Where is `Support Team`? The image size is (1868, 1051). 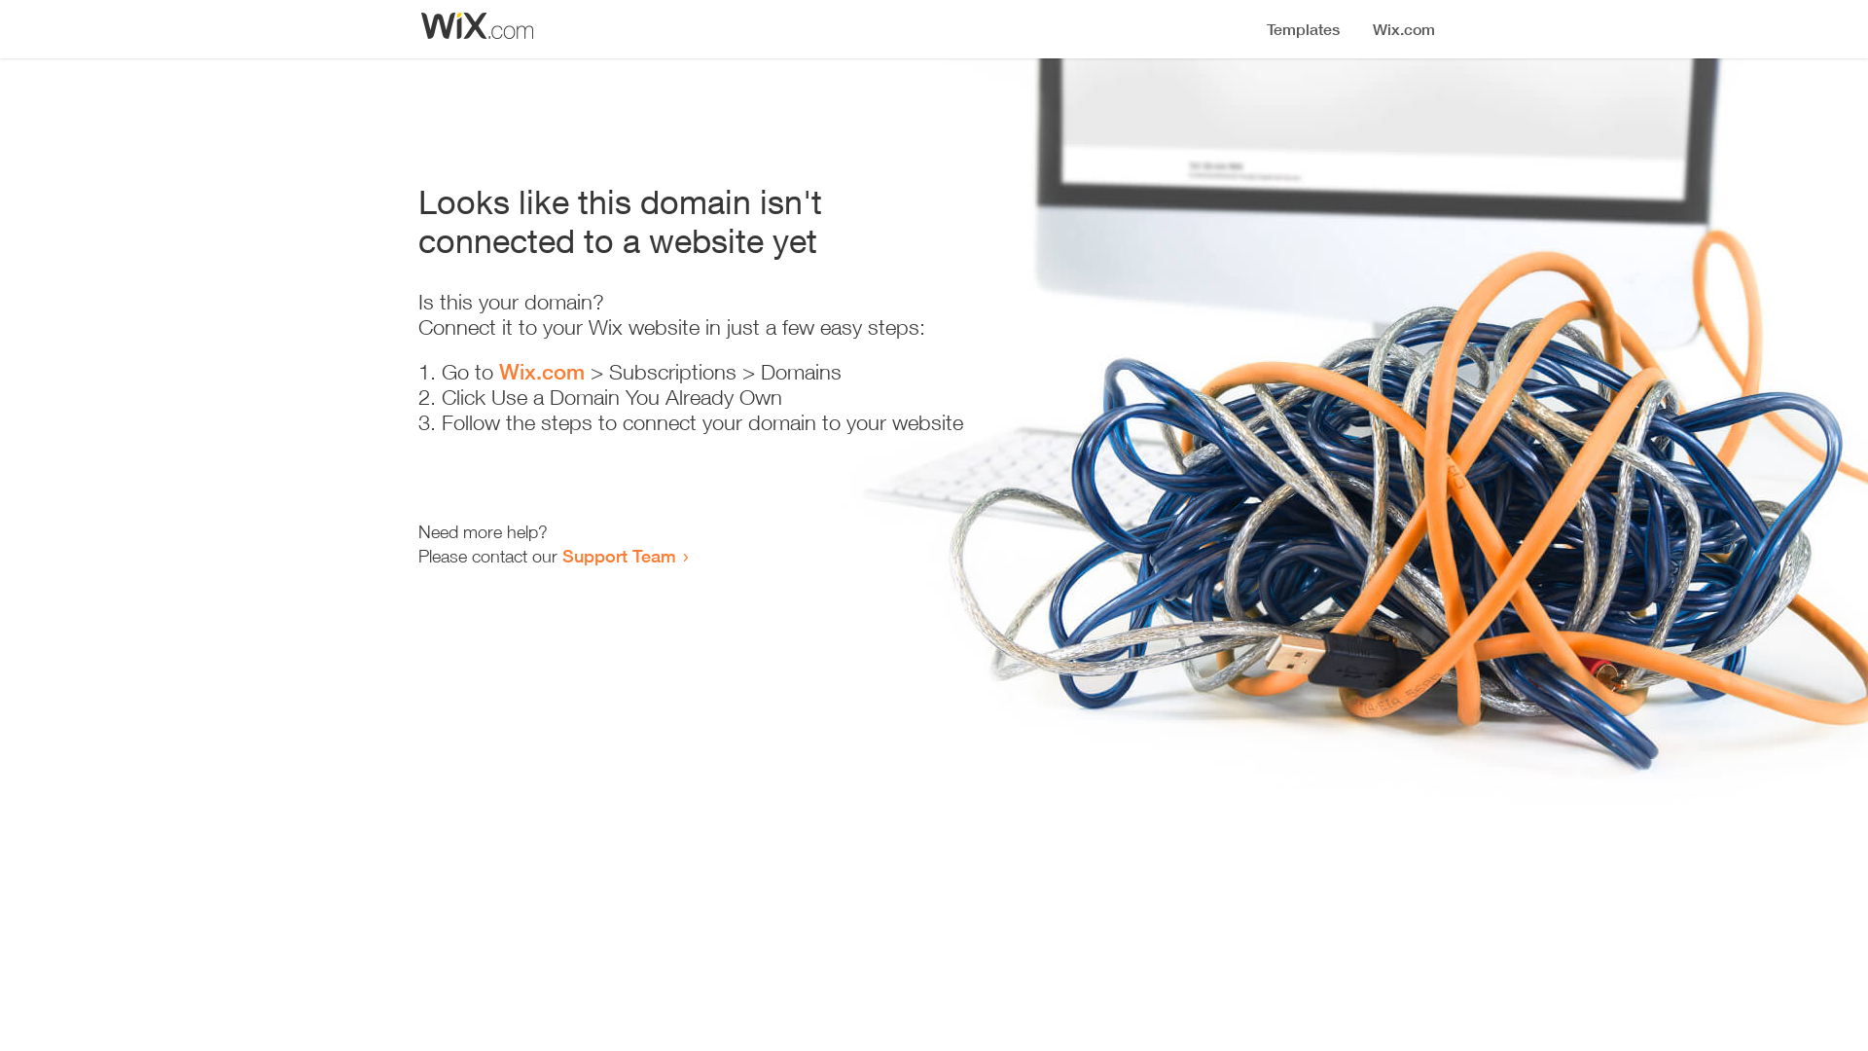 Support Team is located at coordinates (619, 556).